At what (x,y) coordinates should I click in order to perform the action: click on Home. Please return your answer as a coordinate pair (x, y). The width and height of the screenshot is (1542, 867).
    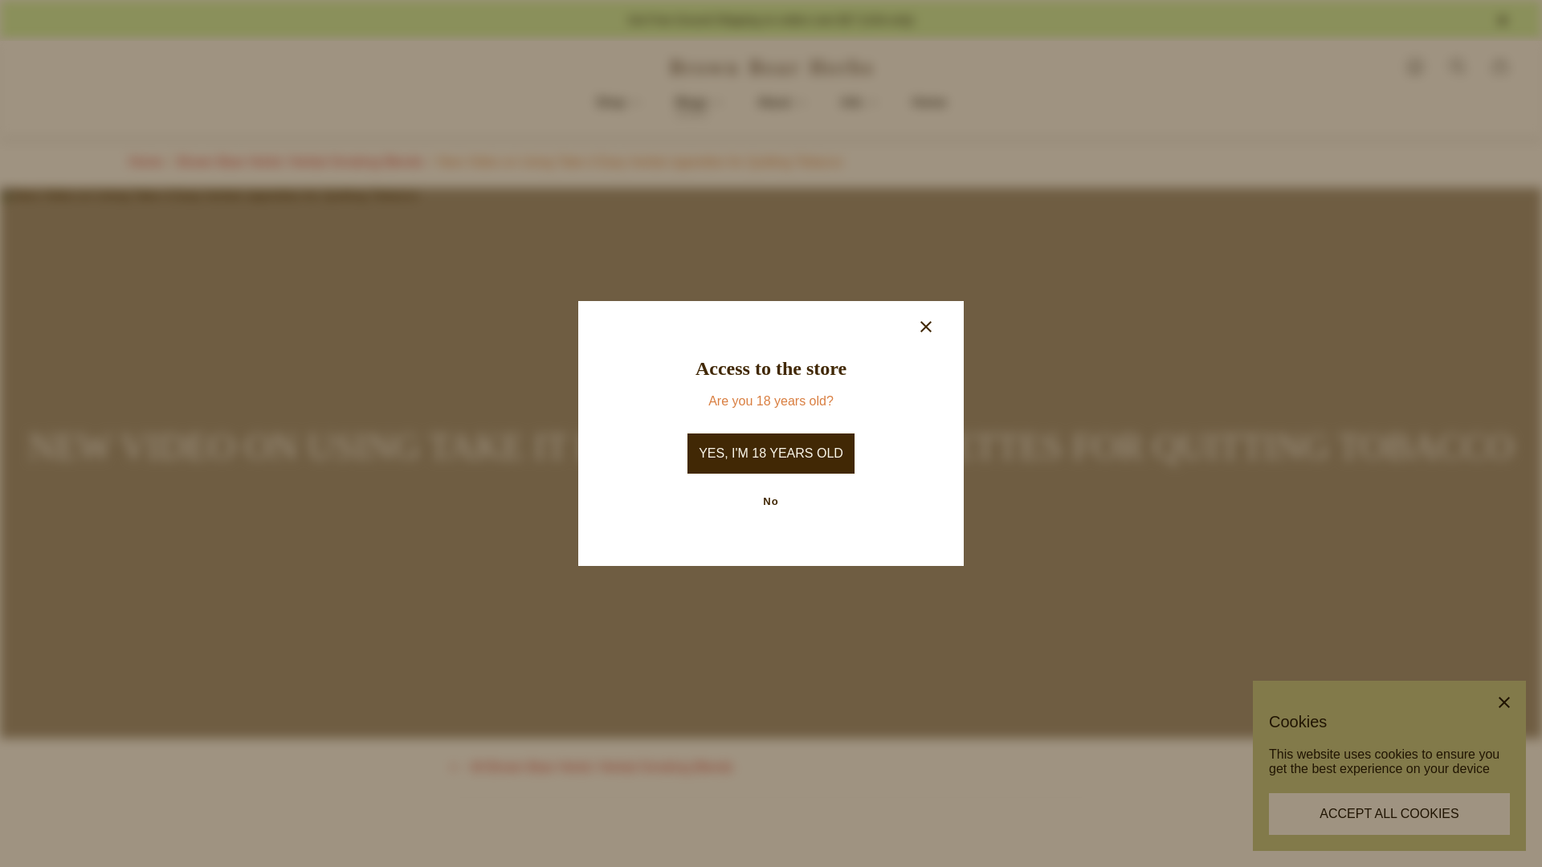
    Looking at the image, I should click on (930, 102).